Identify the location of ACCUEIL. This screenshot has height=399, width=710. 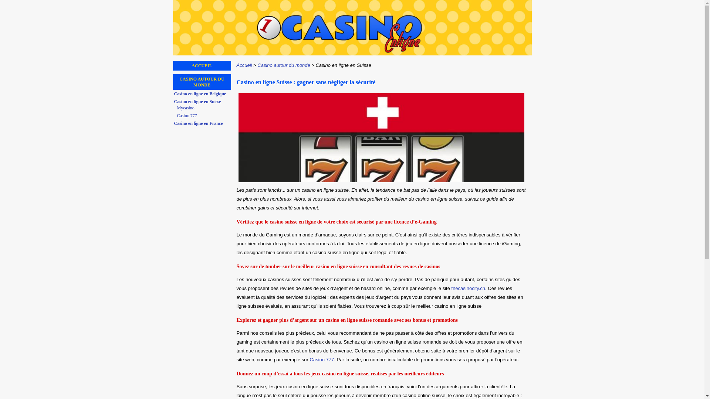
(202, 66).